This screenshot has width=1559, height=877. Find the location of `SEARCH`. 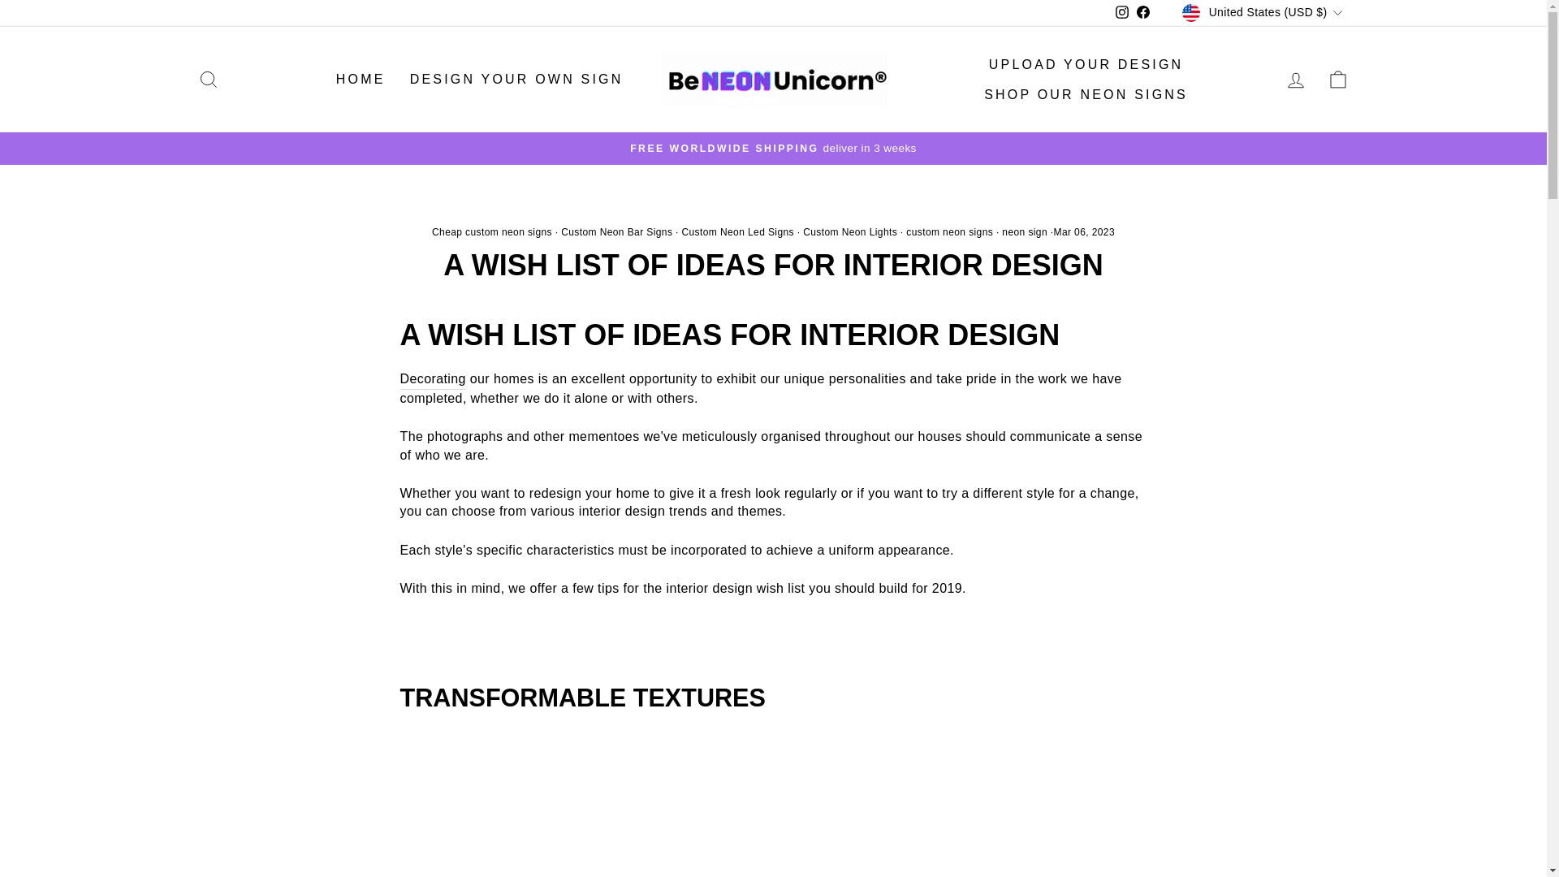

SEARCH is located at coordinates (208, 80).